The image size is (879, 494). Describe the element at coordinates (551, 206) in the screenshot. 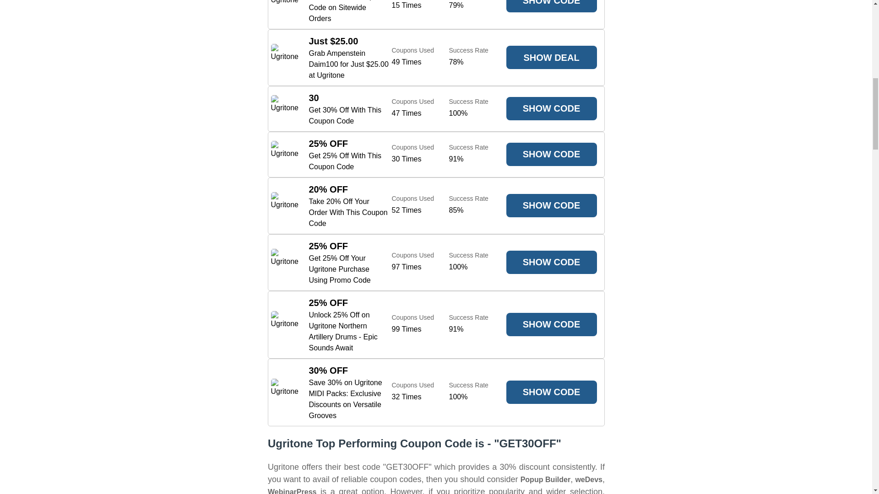

I see `SHOW CODE` at that location.